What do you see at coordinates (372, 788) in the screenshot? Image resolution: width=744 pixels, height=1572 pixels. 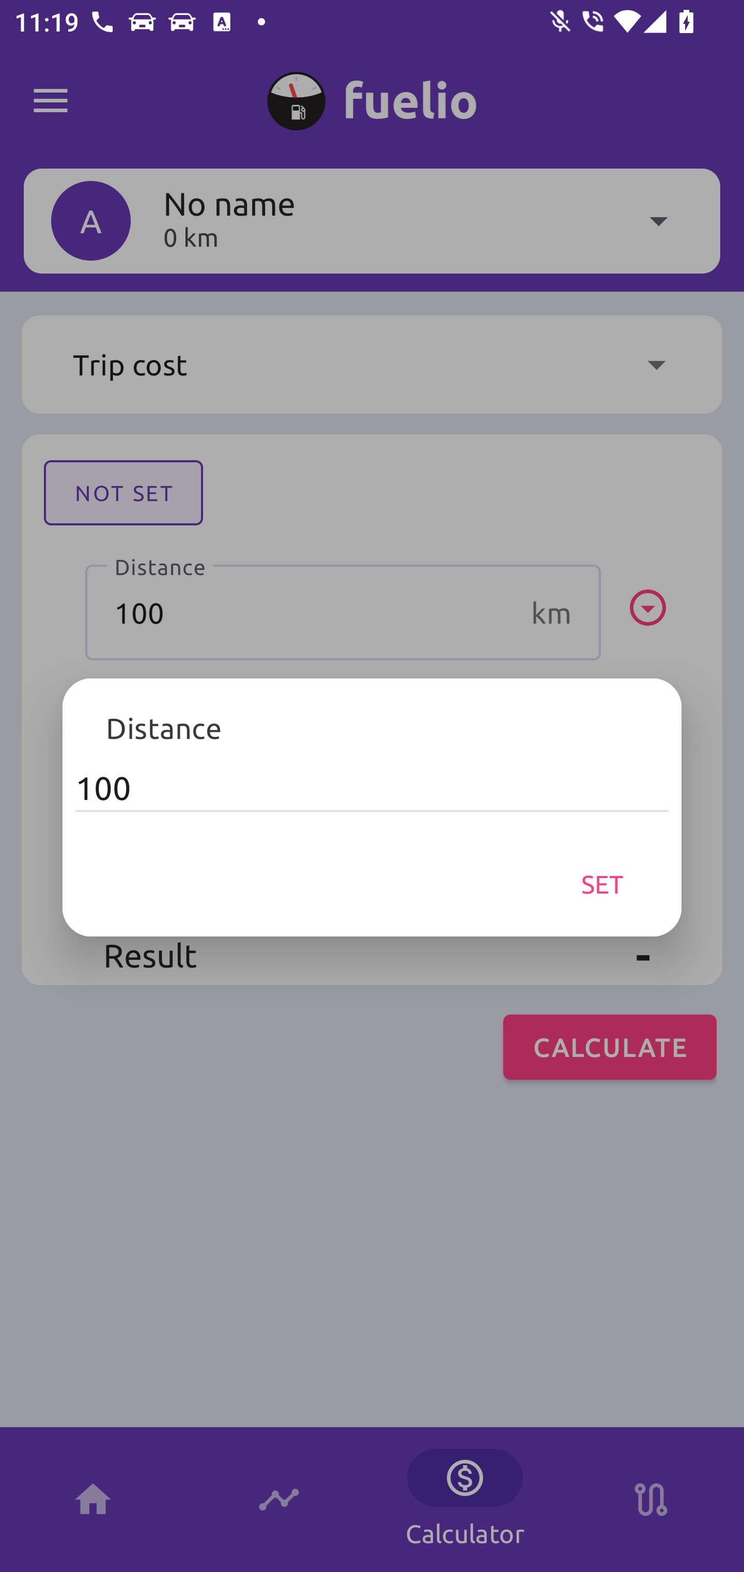 I see `100` at bounding box center [372, 788].